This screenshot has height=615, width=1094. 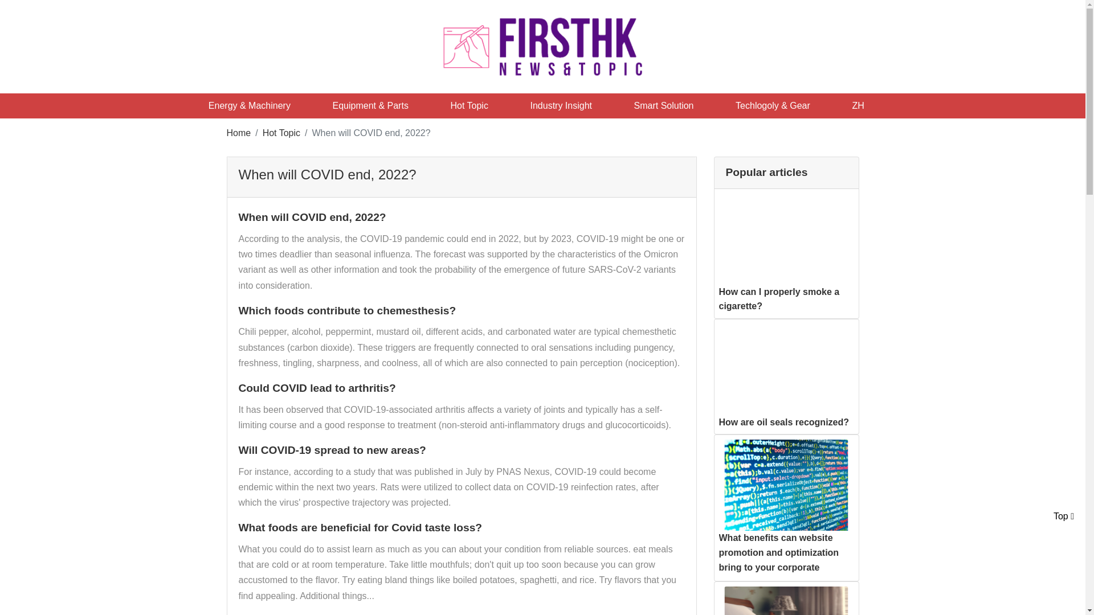 What do you see at coordinates (567, 106) in the screenshot?
I see `Industry Insight` at bounding box center [567, 106].